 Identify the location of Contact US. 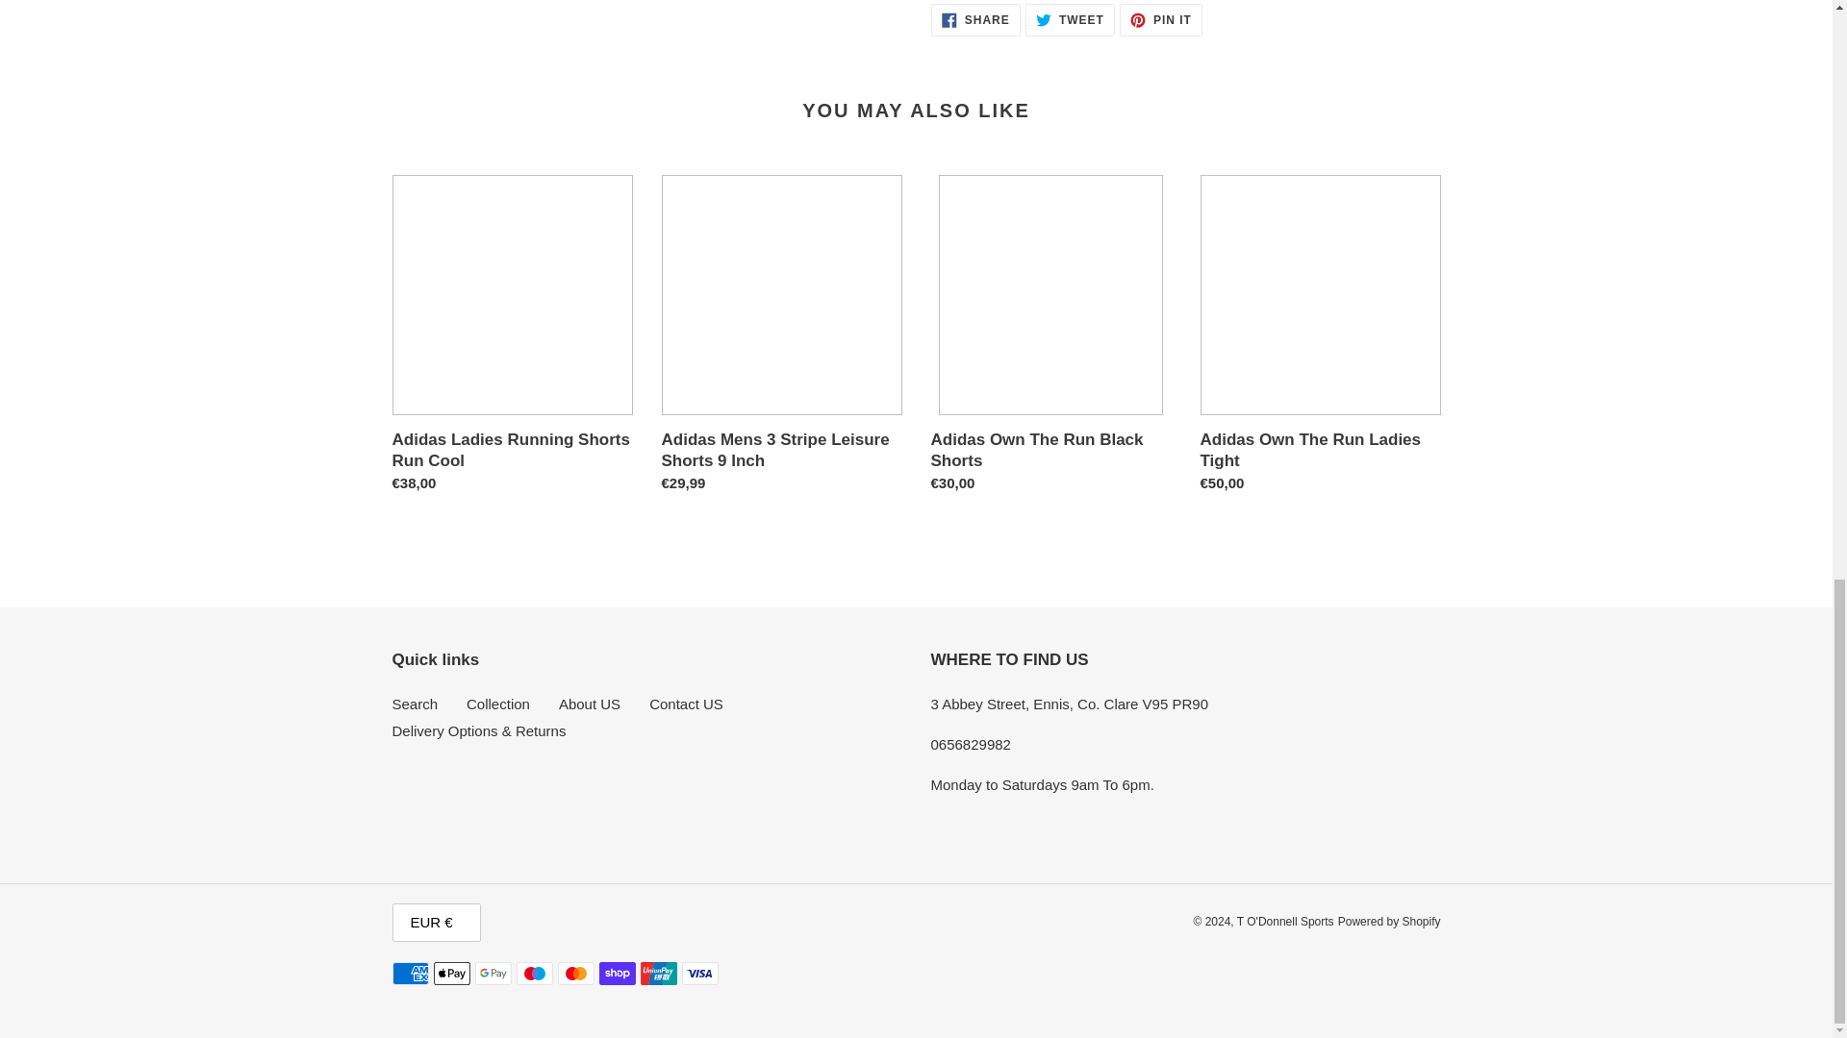
(590, 704).